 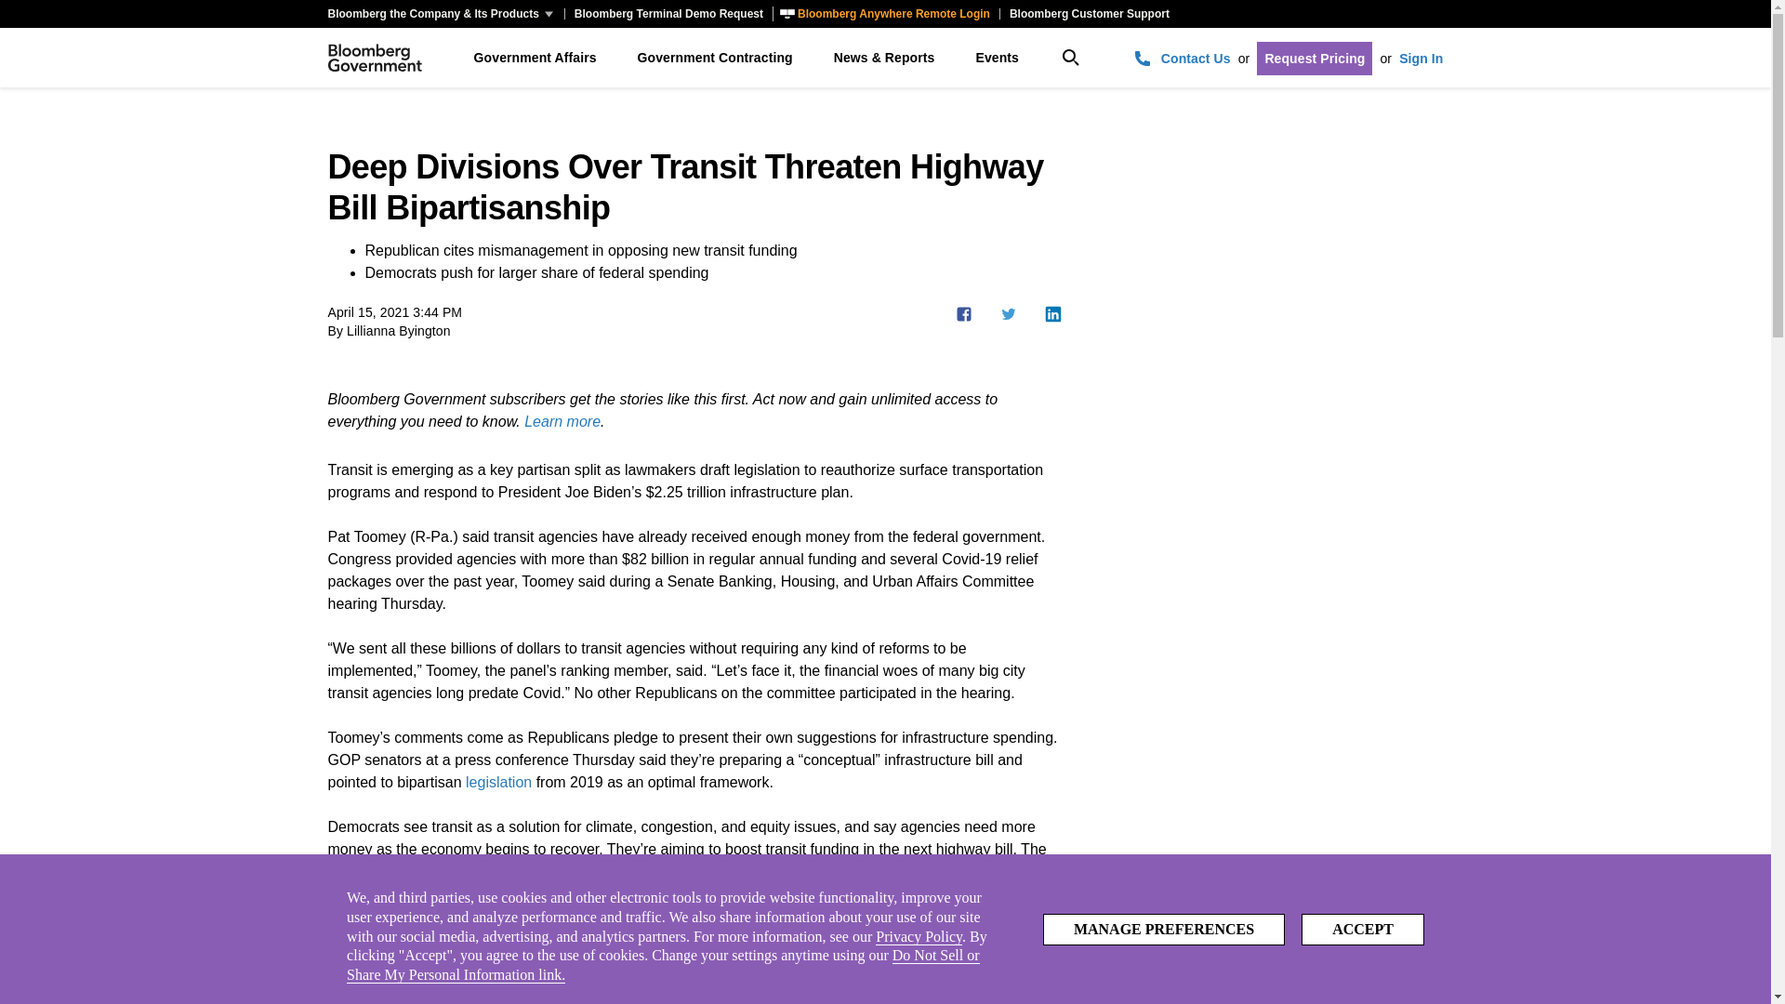 What do you see at coordinates (886, 13) in the screenshot?
I see `Bloomberg Anywhere Remote Login` at bounding box center [886, 13].